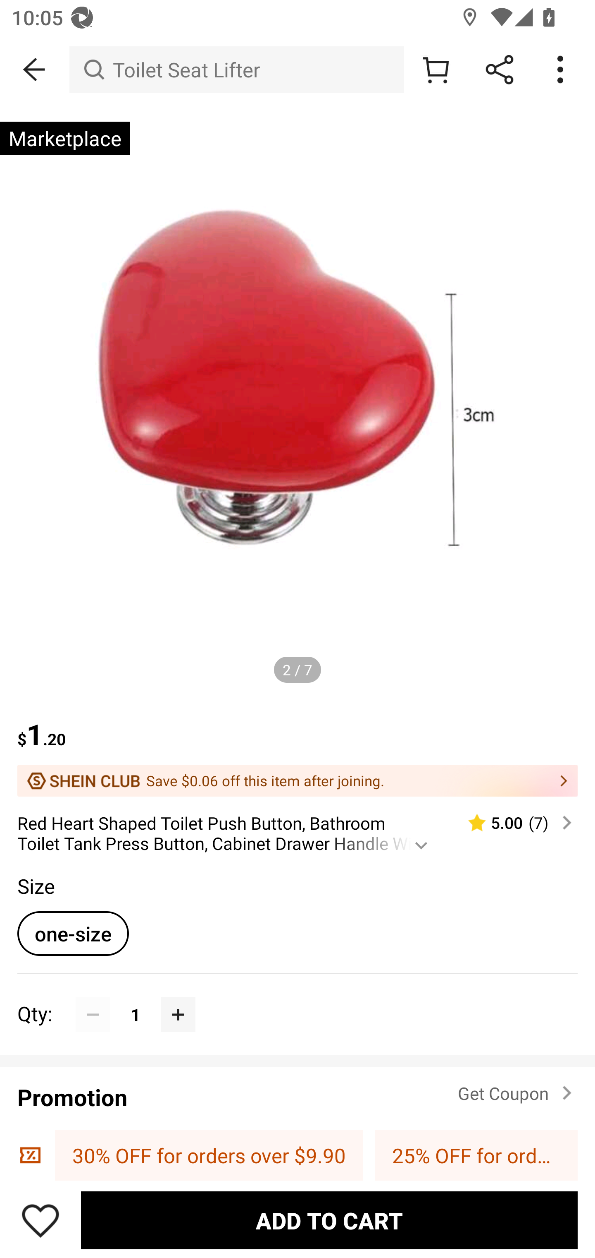  Describe the element at coordinates (297, 670) in the screenshot. I see `2 / 7` at that location.